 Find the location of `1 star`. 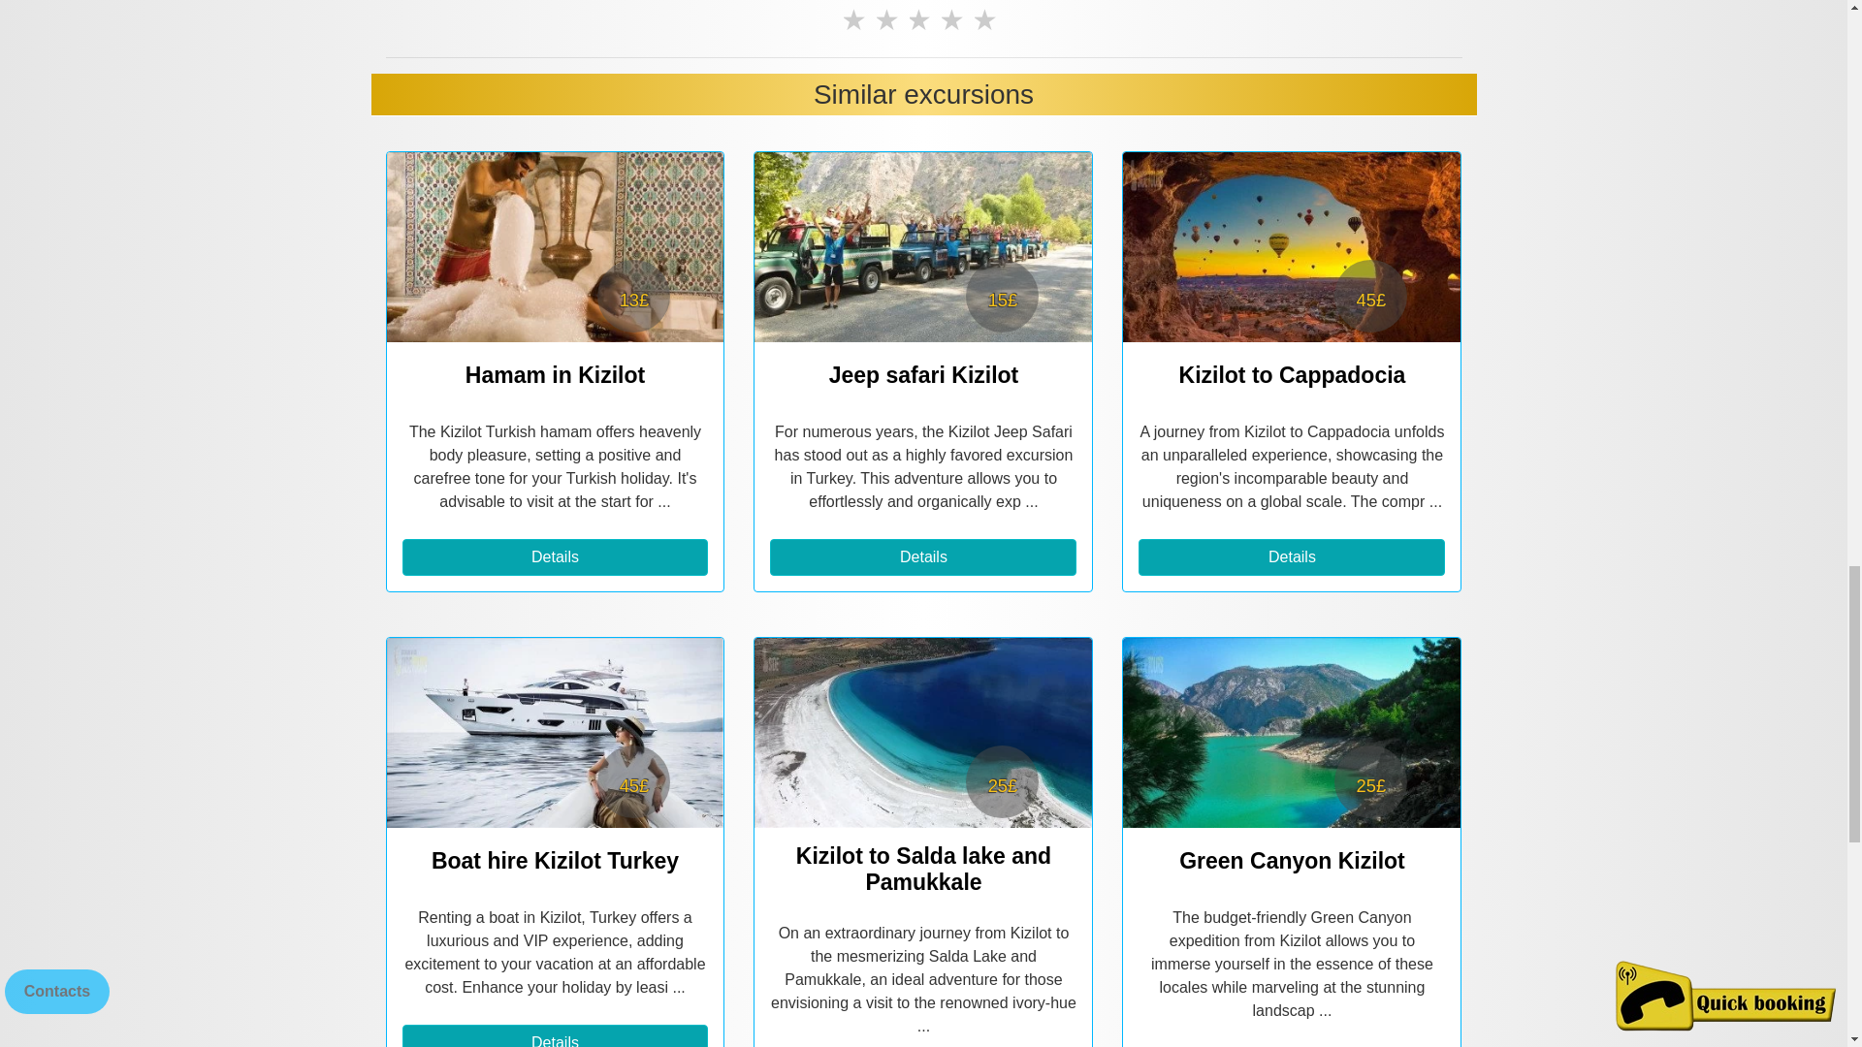

1 star is located at coordinates (857, 21).